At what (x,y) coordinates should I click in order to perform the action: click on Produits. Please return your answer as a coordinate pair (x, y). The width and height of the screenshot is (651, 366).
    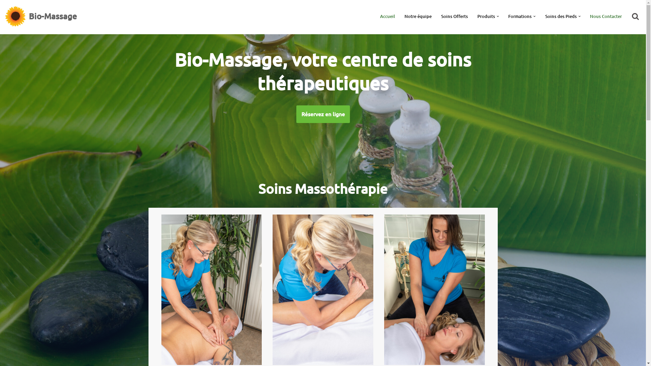
    Looking at the image, I should click on (486, 16).